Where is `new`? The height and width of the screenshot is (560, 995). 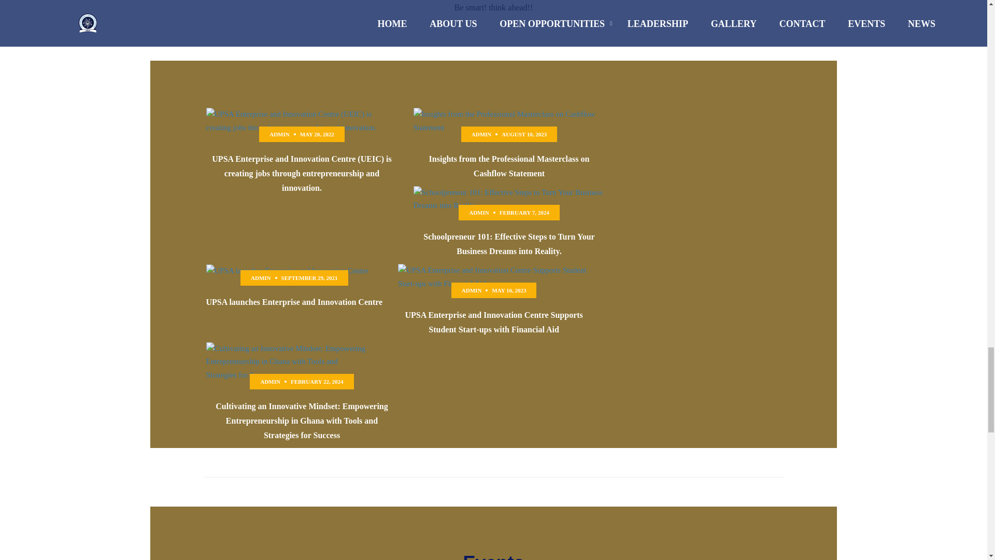
new is located at coordinates (302, 121).